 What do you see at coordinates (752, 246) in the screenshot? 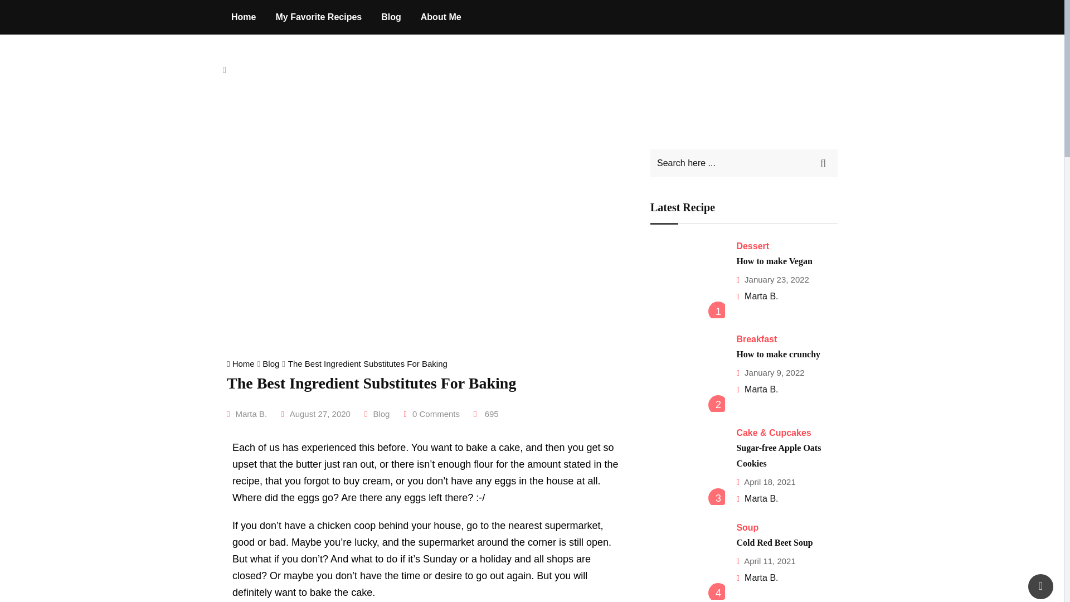
I see `Dessert` at bounding box center [752, 246].